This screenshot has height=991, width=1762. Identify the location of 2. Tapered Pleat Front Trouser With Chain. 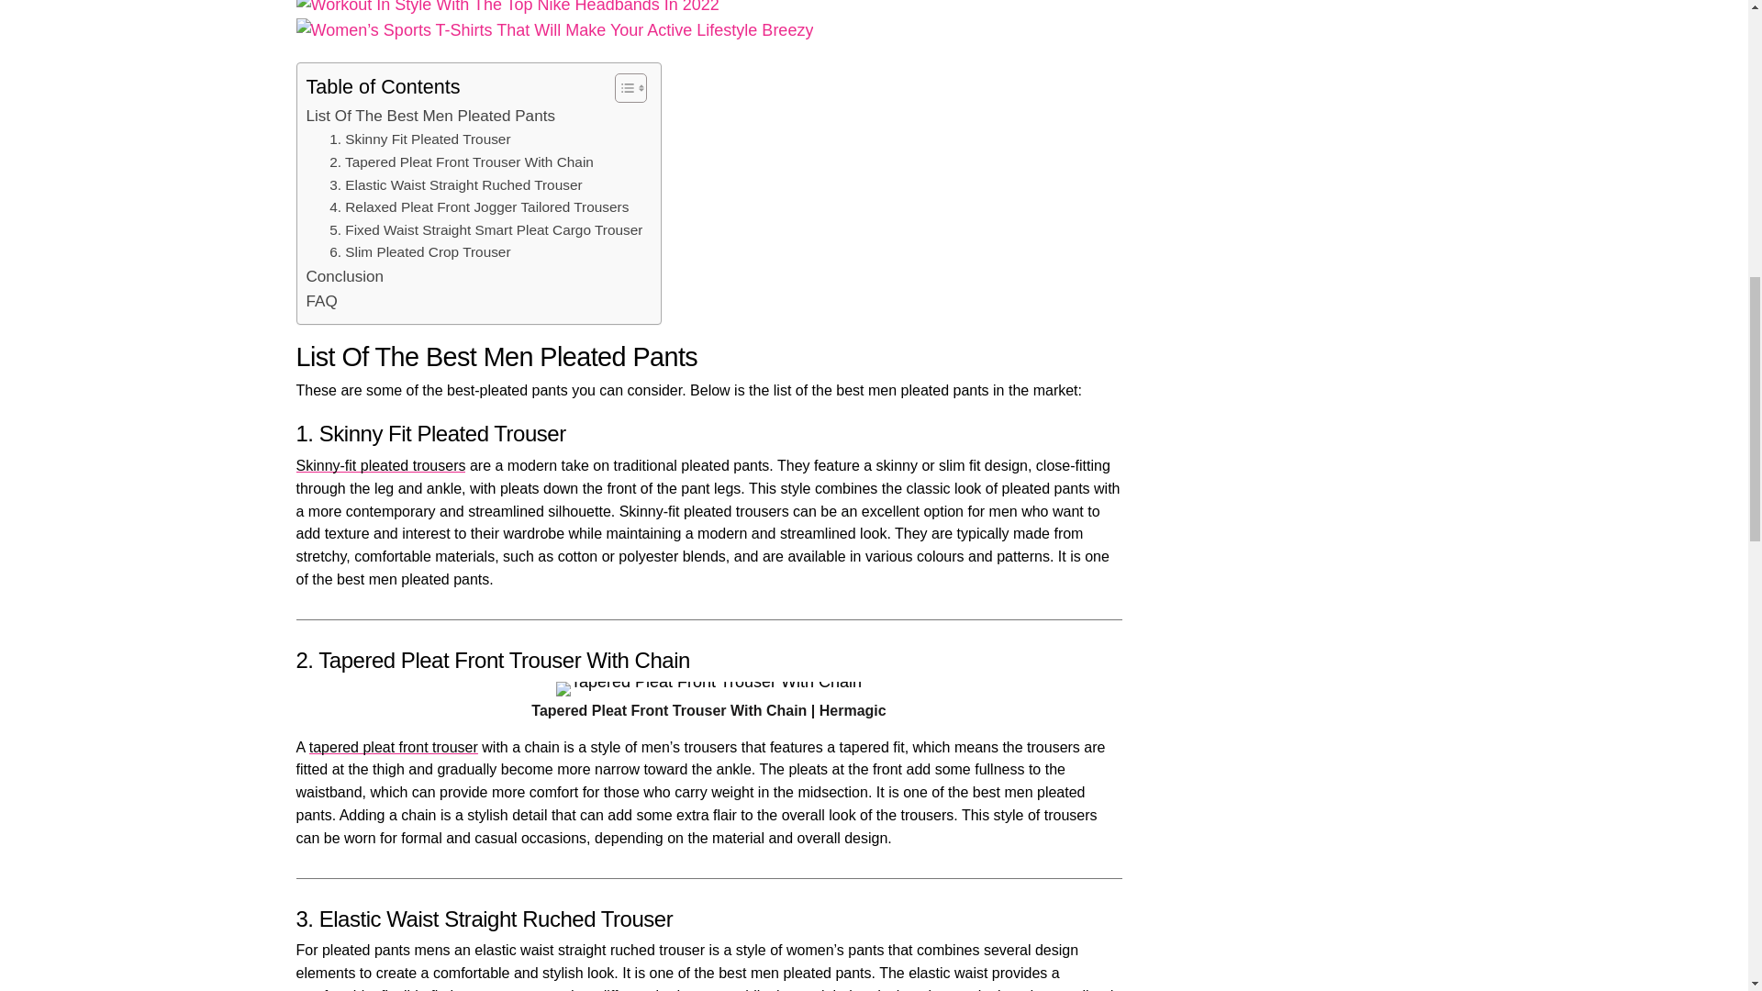
(462, 163).